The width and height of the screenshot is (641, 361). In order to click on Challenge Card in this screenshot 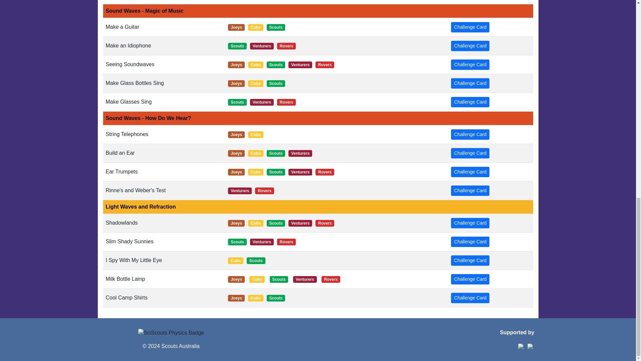, I will do `click(470, 27)`.